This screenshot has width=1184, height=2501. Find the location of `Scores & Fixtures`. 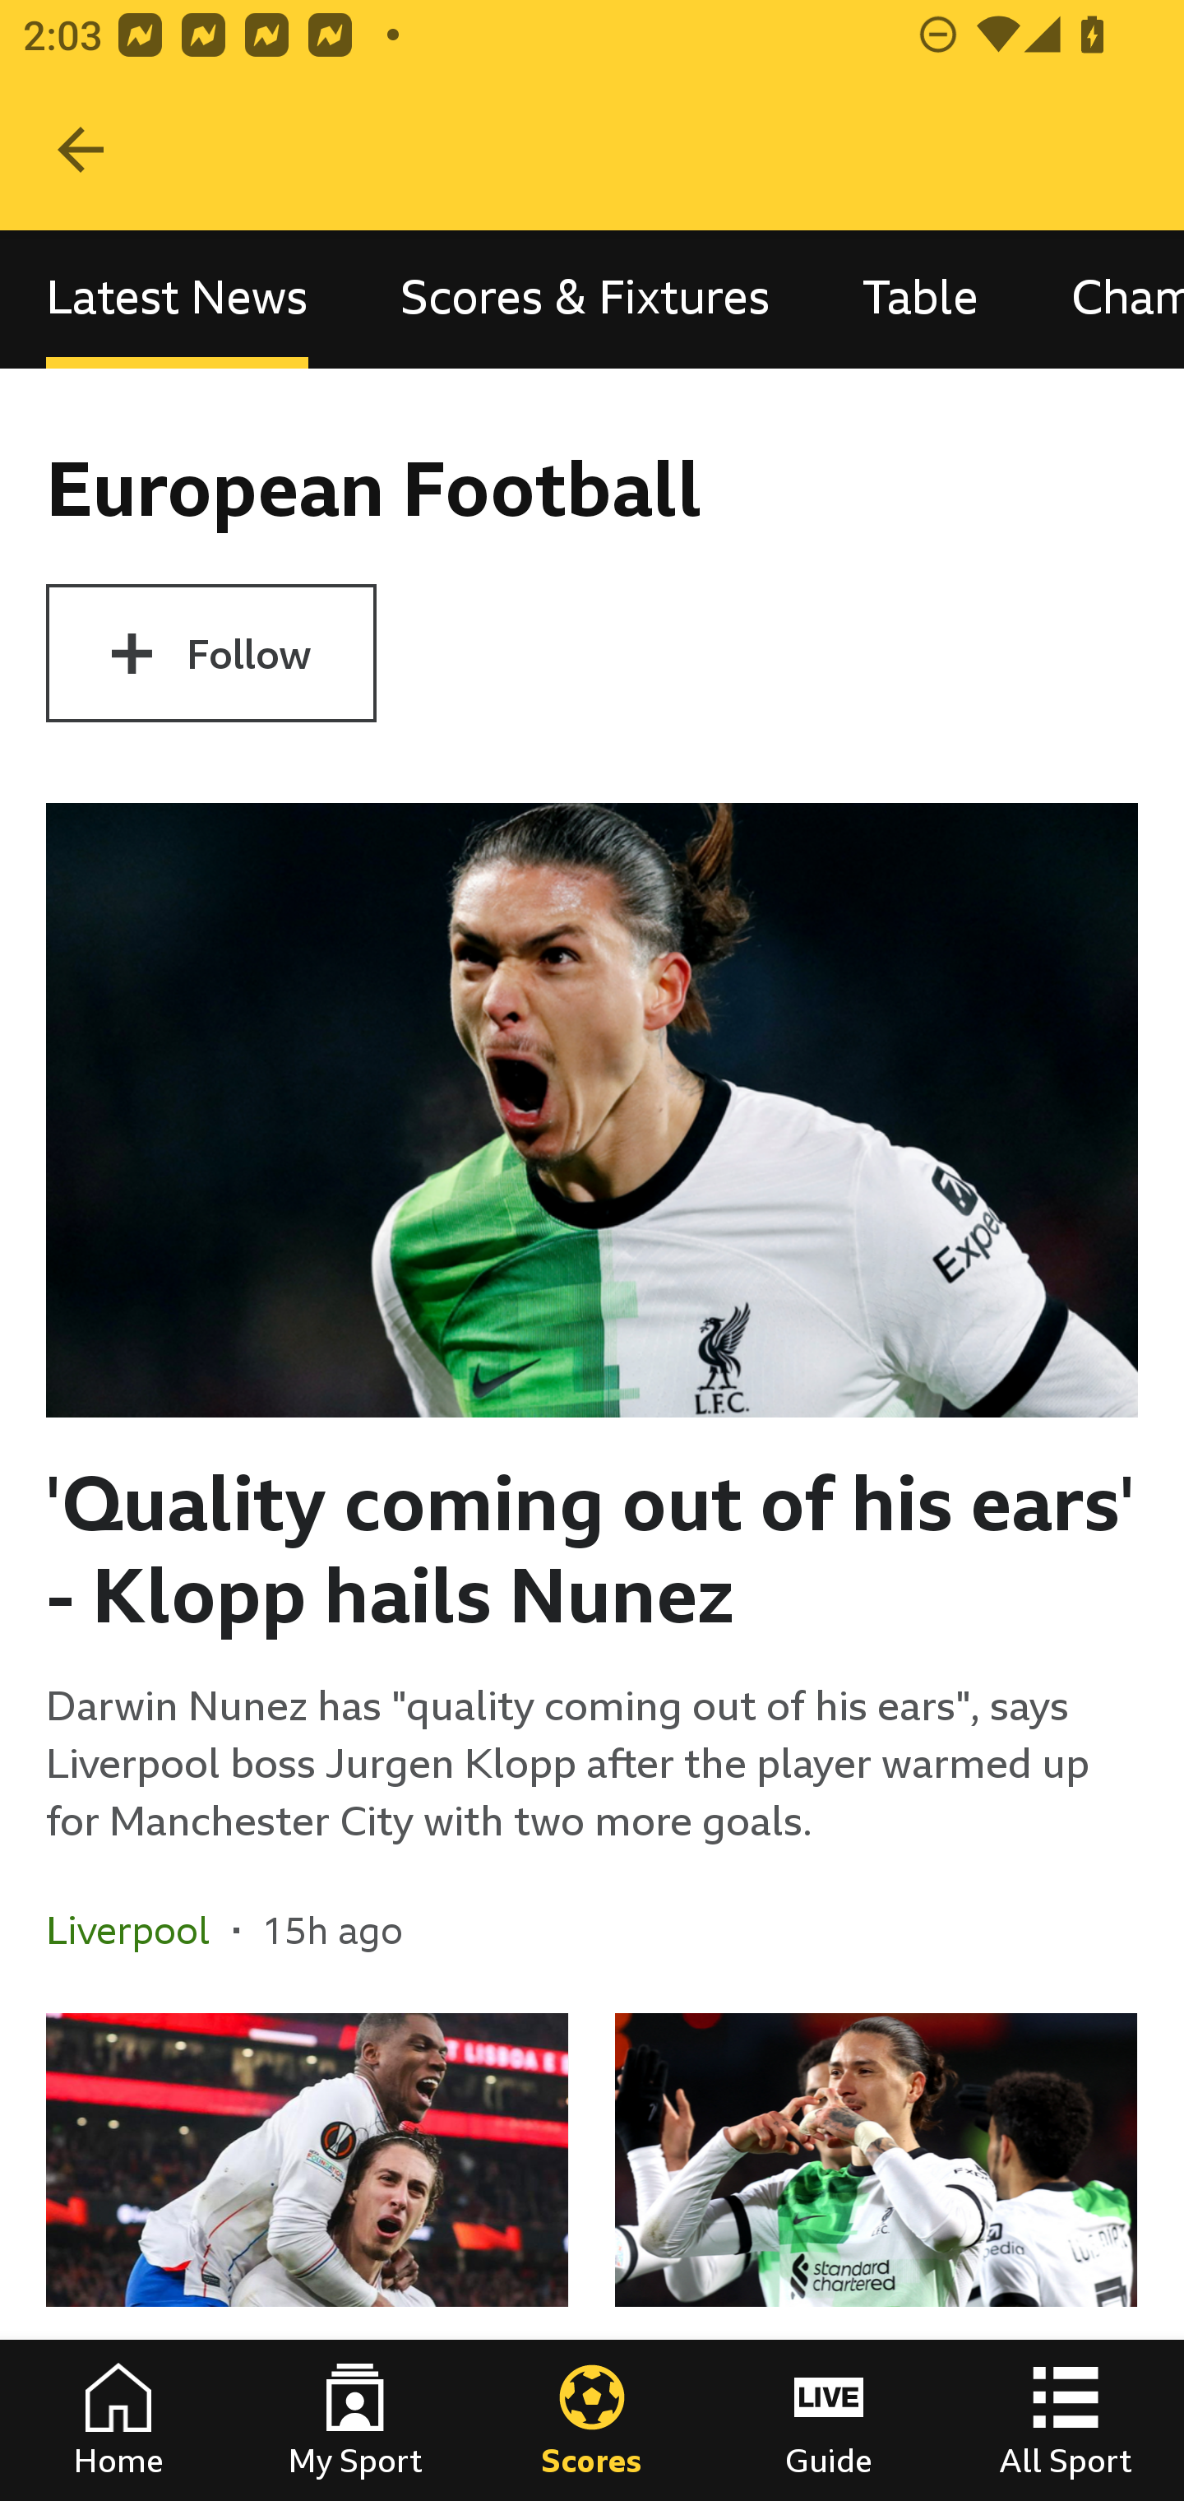

Scores & Fixtures is located at coordinates (585, 298).